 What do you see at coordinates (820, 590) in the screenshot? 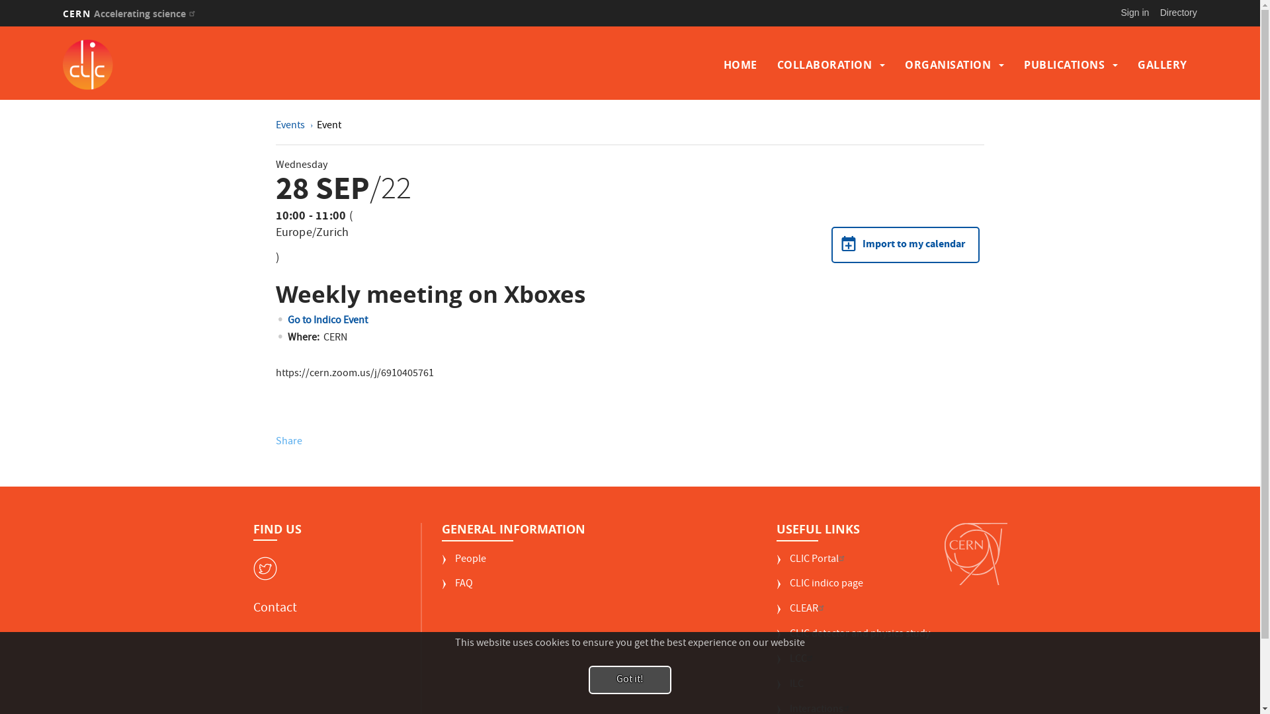
I see `CLIC indico page` at bounding box center [820, 590].